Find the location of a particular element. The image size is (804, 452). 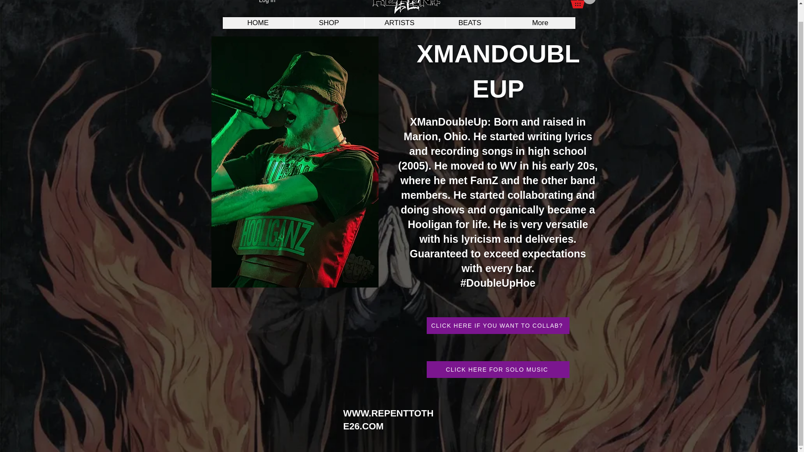

WWW.REPENTTOTHE26.COM is located at coordinates (389, 420).